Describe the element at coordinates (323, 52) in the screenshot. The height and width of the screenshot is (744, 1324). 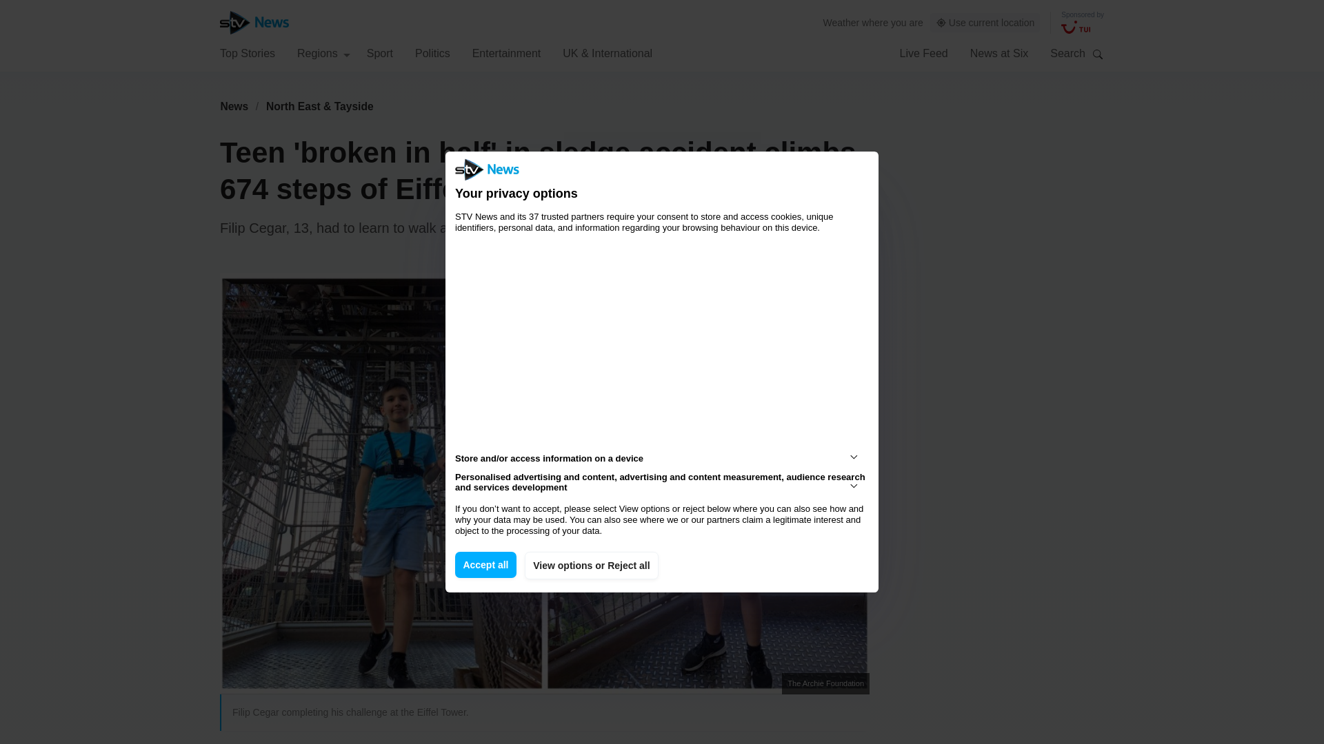
I see `Regions` at that location.